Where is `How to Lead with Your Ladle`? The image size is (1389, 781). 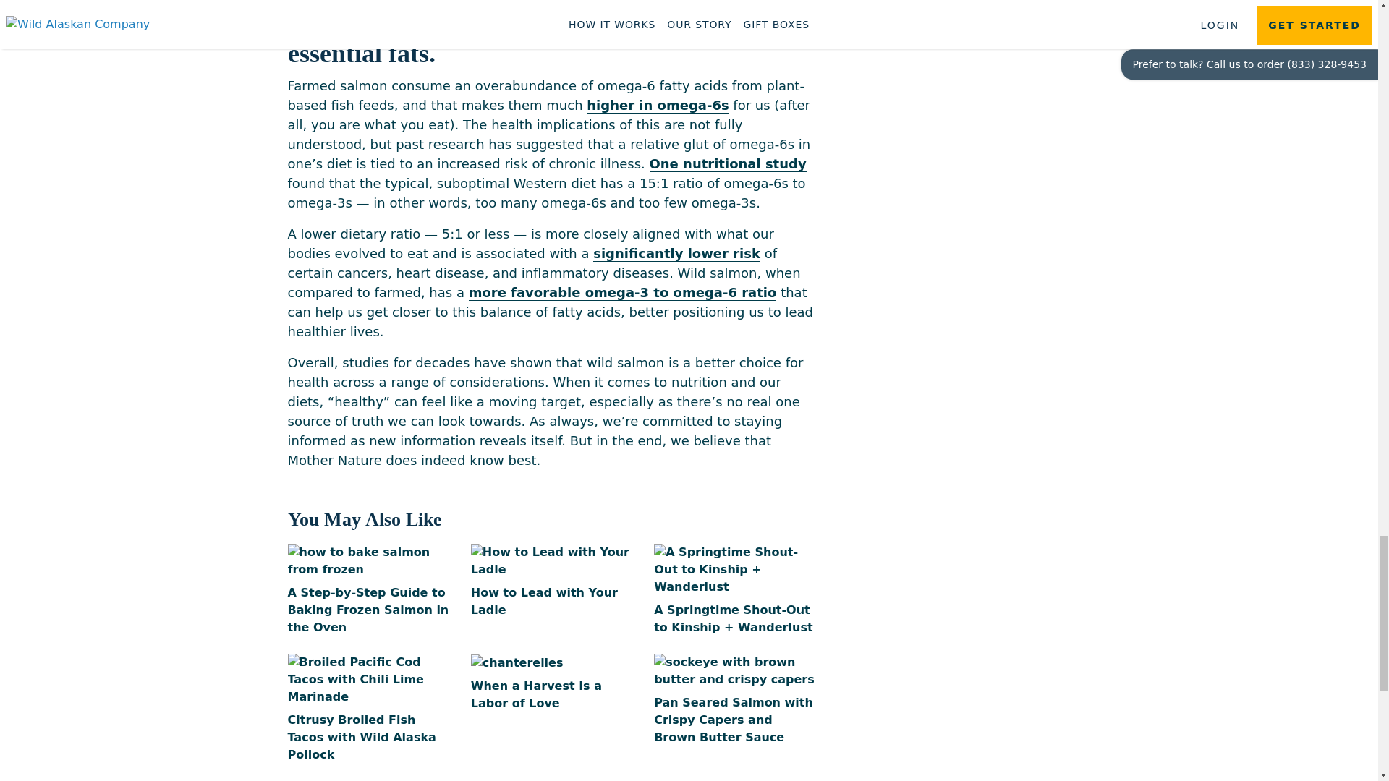 How to Lead with Your Ladle is located at coordinates (551, 581).